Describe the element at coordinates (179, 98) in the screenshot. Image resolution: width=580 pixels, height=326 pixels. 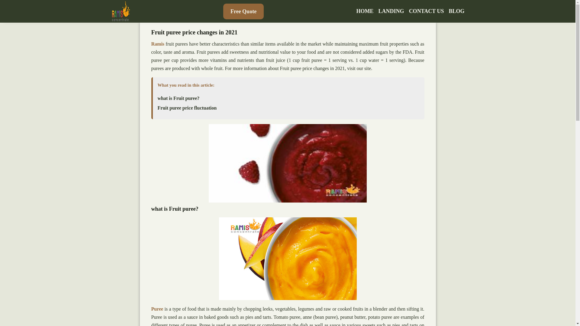
I see `what is Fruit puree?` at that location.